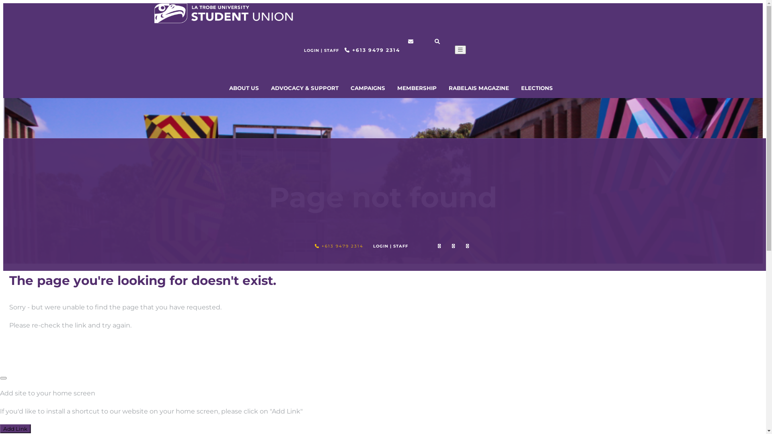 This screenshot has width=772, height=434. What do you see at coordinates (208, 215) in the screenshot?
I see `Elections` at bounding box center [208, 215].